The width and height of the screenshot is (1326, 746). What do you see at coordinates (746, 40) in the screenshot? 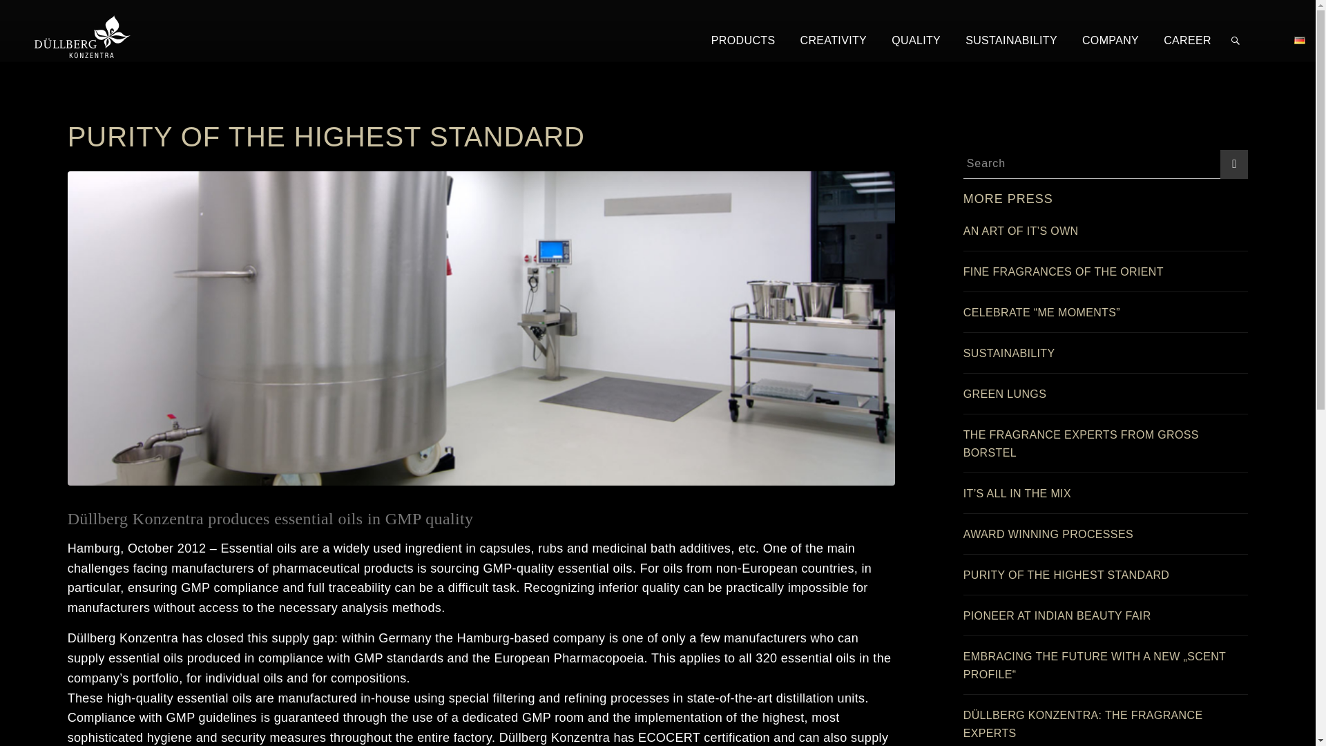
I see `PRODUCTS` at bounding box center [746, 40].